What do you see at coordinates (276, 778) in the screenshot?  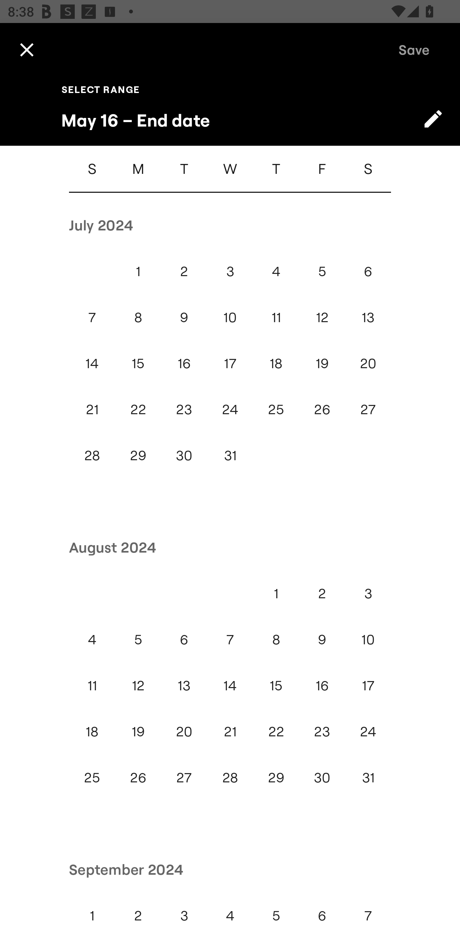 I see `29 Thu, Aug 29` at bounding box center [276, 778].